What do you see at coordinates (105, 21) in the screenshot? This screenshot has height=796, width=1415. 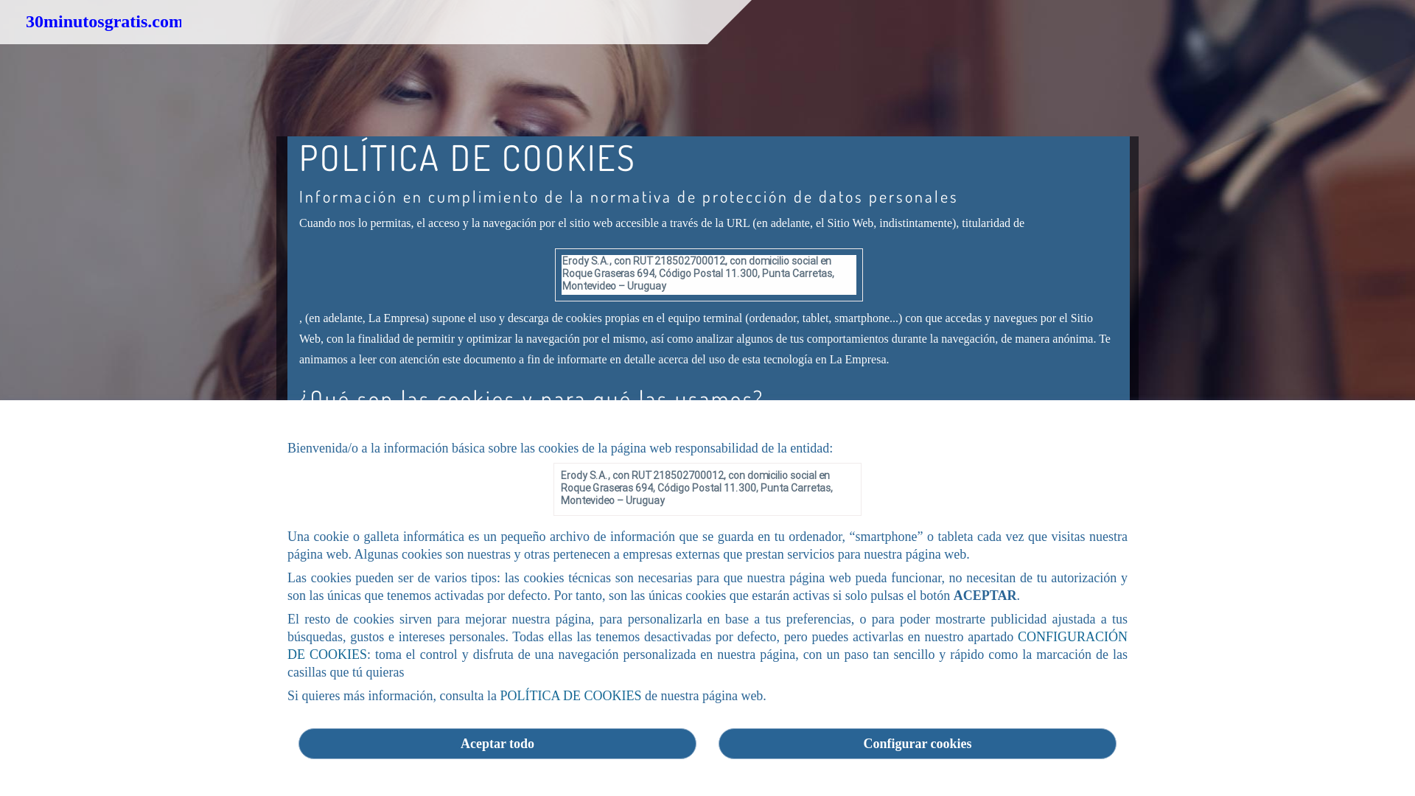 I see `30minutosgratis.com` at bounding box center [105, 21].